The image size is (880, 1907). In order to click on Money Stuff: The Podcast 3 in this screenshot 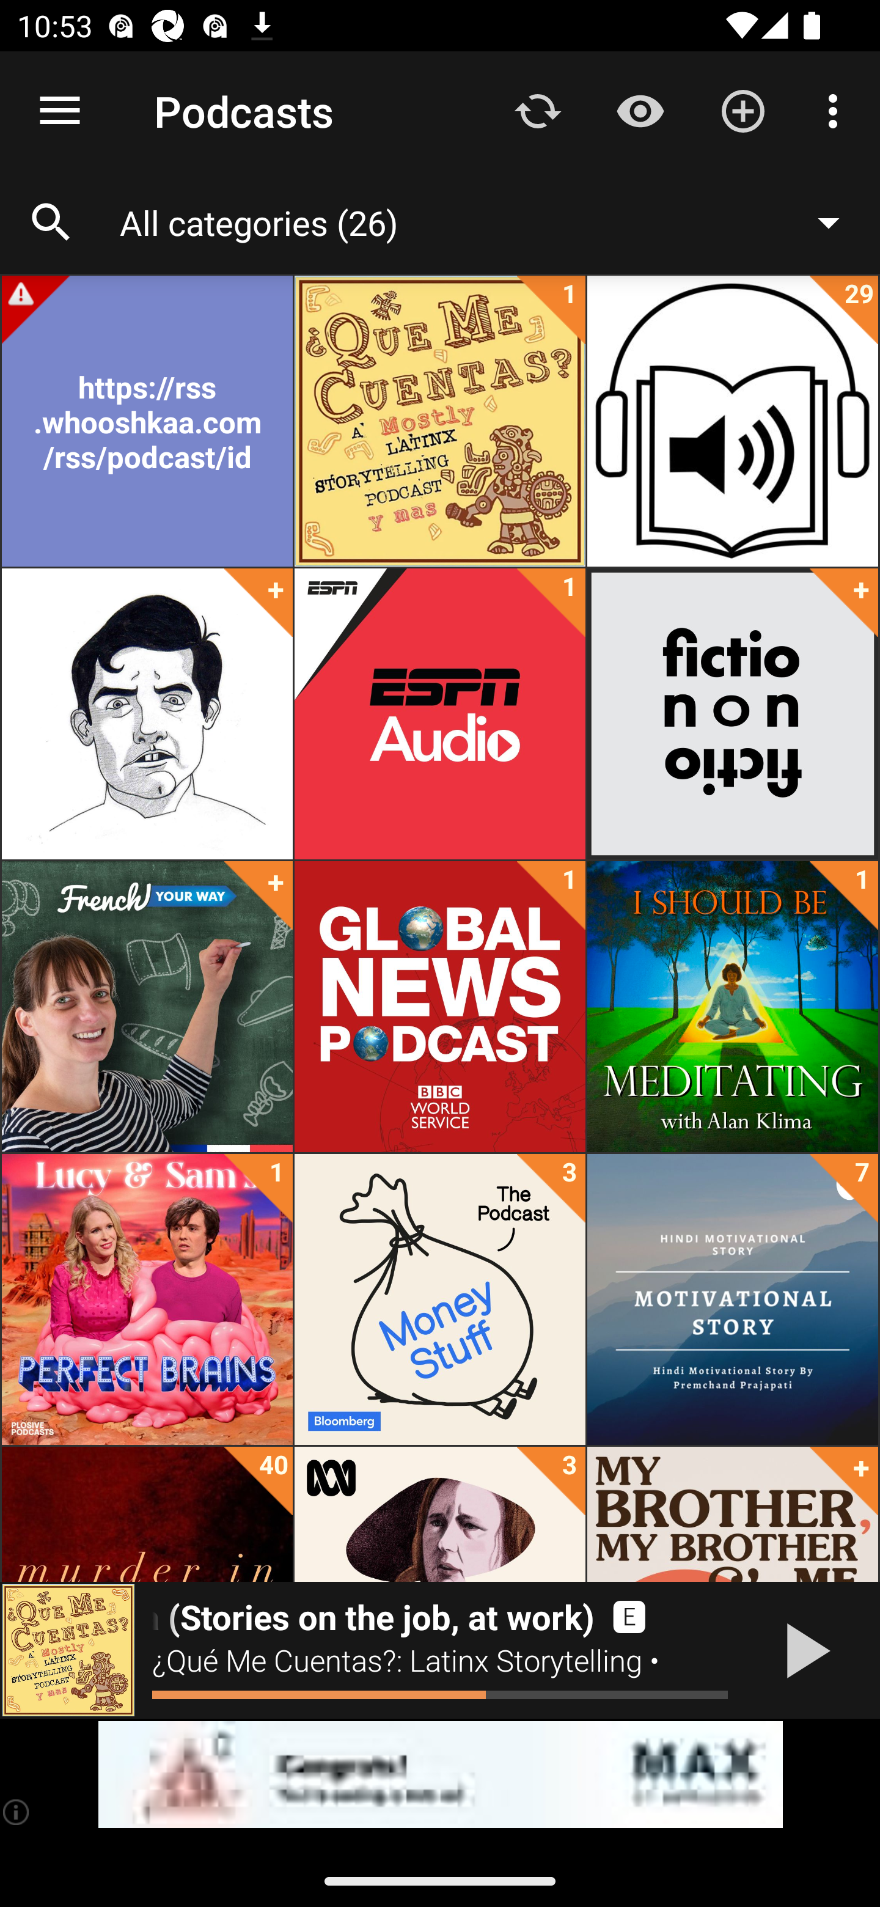, I will do `click(440, 1299)`.